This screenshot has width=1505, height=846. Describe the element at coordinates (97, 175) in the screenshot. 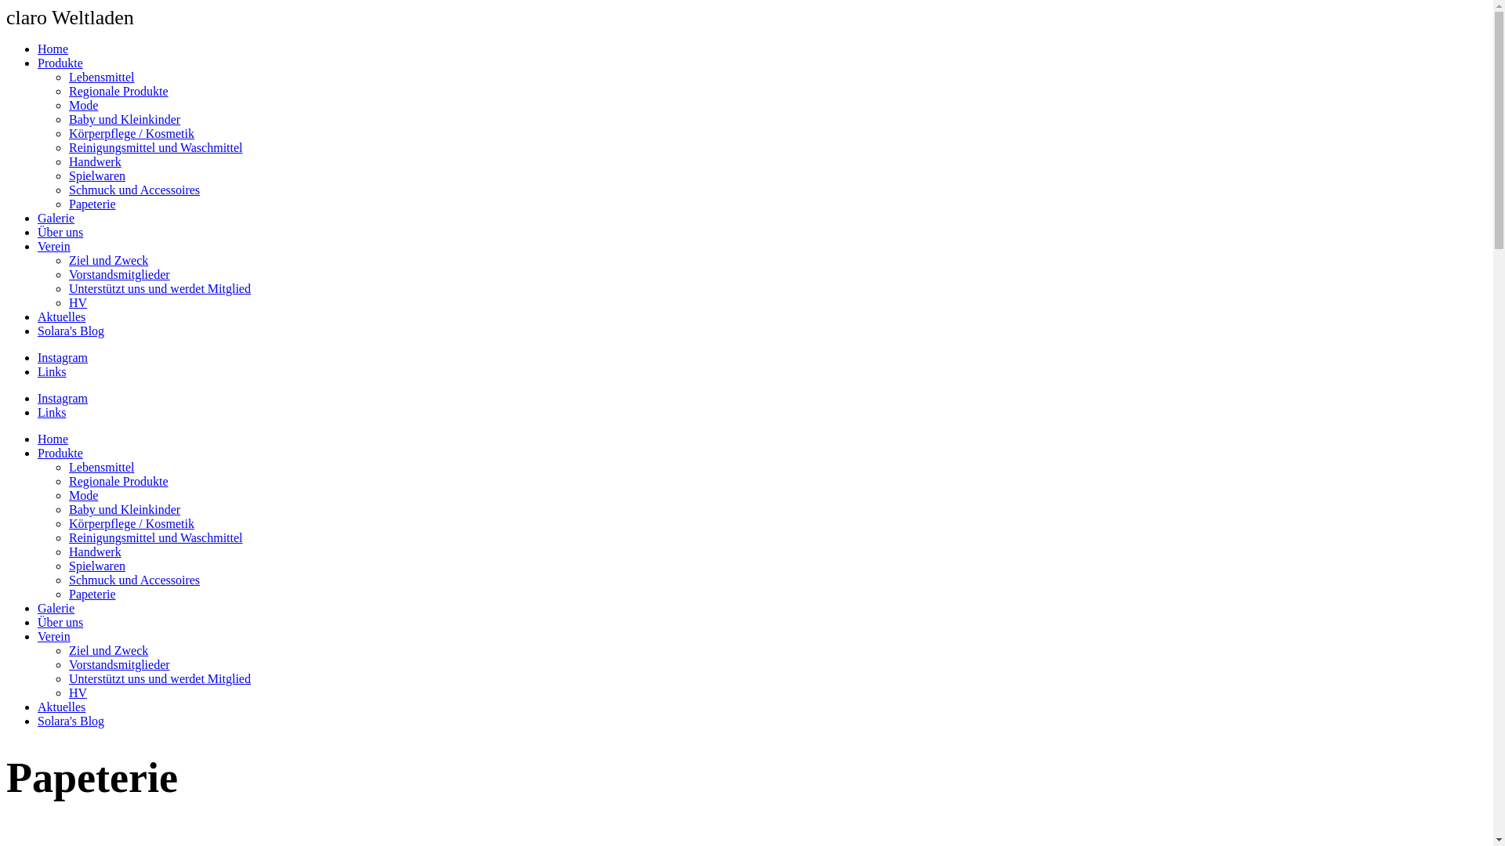

I see `Spielwaren` at that location.